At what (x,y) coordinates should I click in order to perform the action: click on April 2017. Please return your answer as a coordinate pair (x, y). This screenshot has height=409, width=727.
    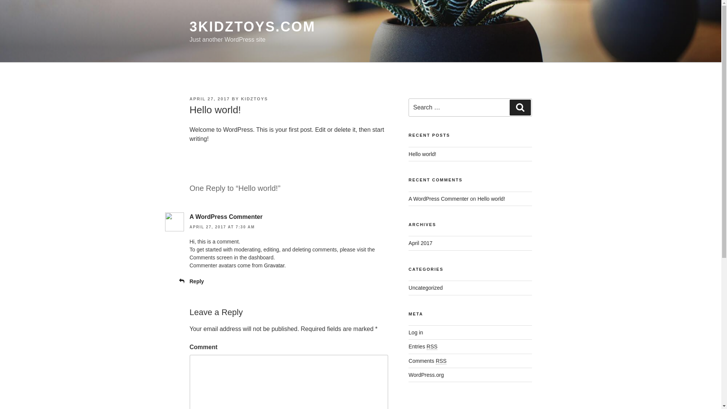
    Looking at the image, I should click on (420, 243).